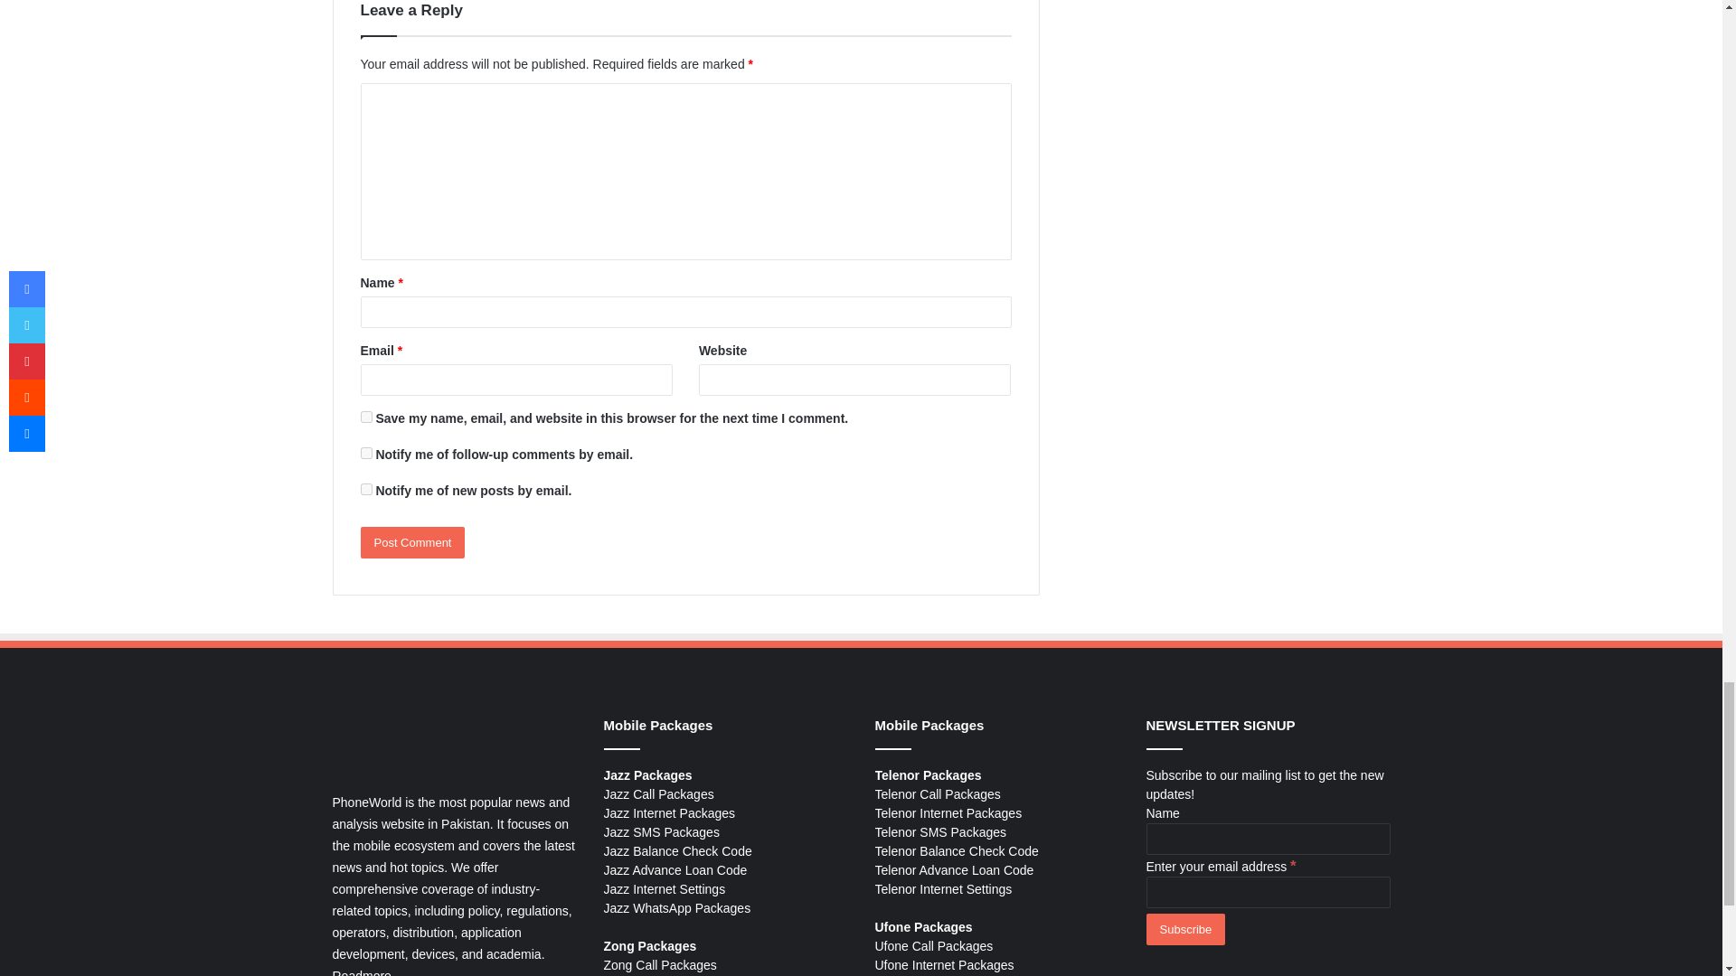 This screenshot has width=1736, height=976. Describe the element at coordinates (1185, 929) in the screenshot. I see `Subscribe` at that location.